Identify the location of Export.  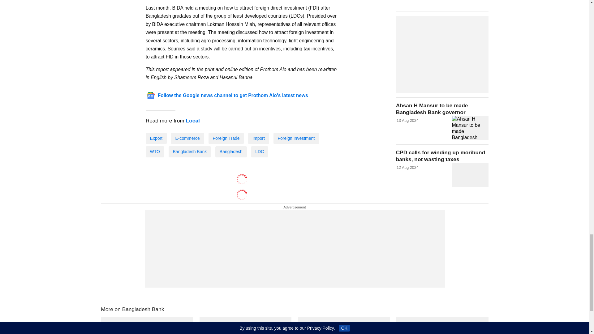
(156, 138).